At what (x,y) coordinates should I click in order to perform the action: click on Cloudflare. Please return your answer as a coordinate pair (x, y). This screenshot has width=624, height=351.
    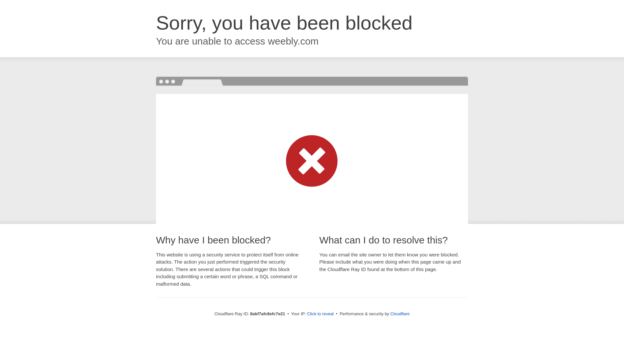
    Looking at the image, I should click on (400, 314).